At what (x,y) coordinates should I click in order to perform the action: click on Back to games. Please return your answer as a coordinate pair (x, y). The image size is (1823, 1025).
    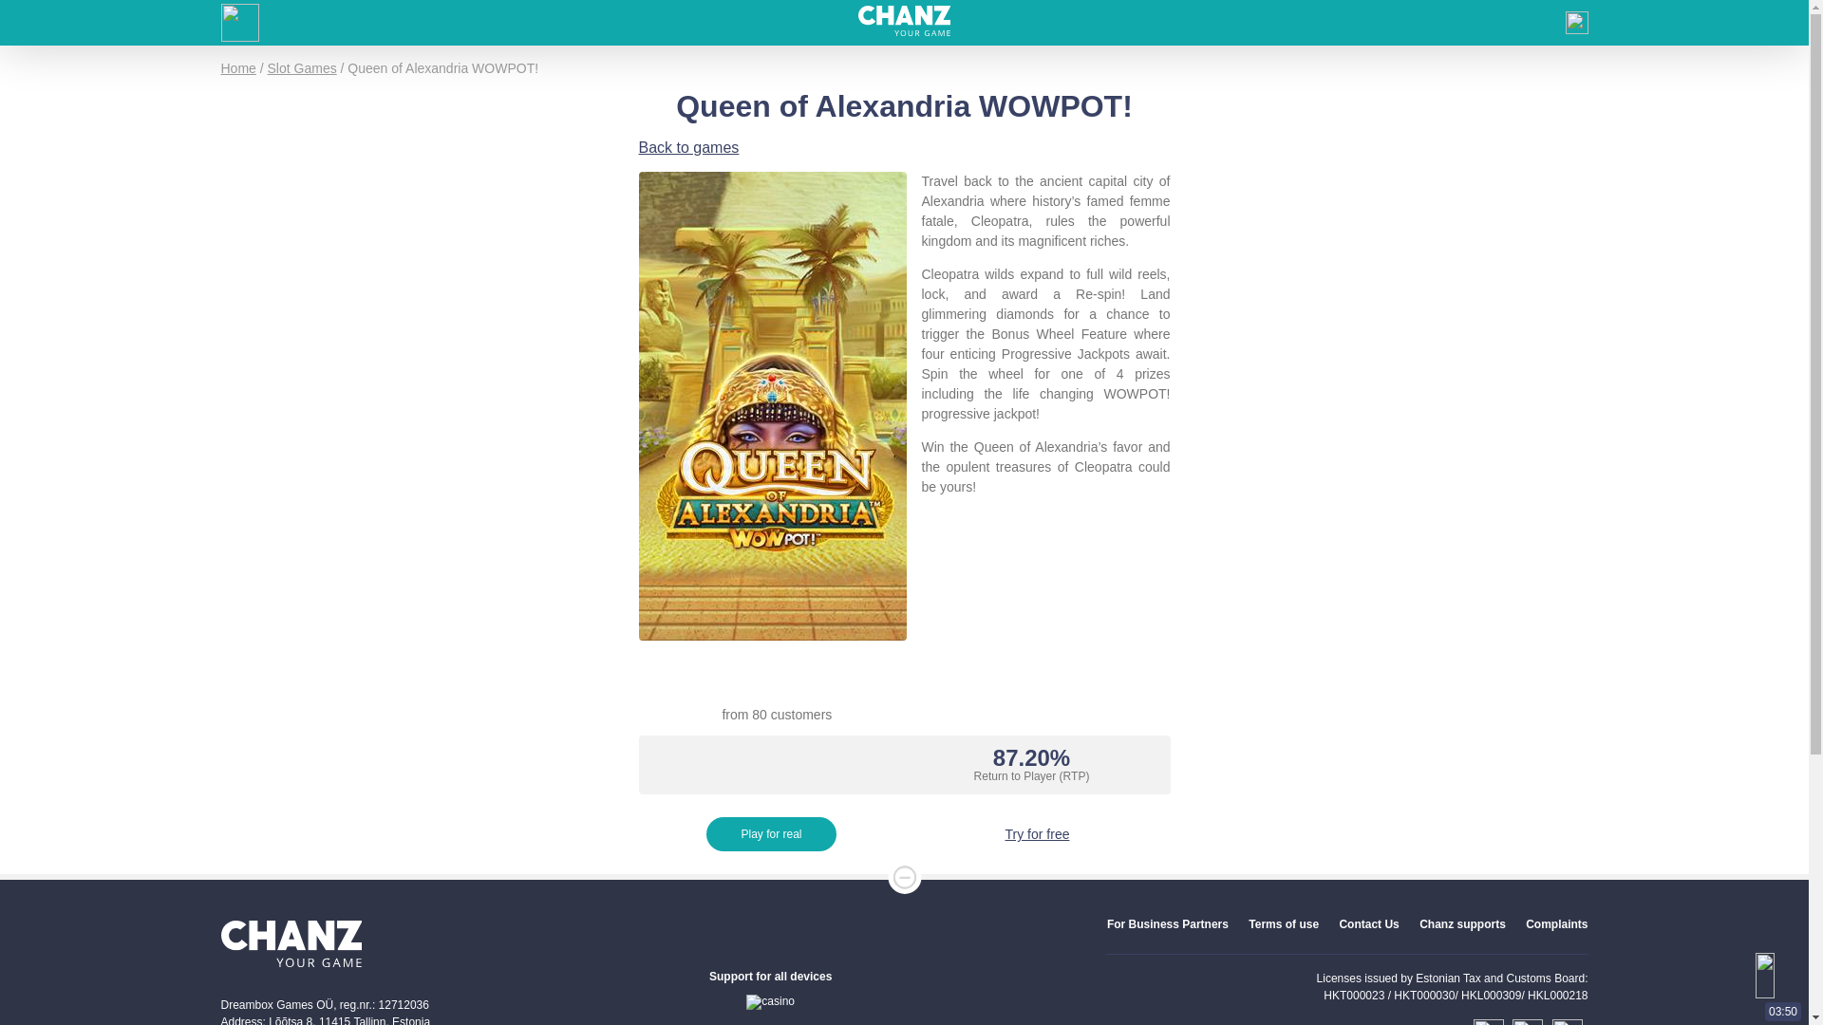
    Looking at the image, I should click on (687, 147).